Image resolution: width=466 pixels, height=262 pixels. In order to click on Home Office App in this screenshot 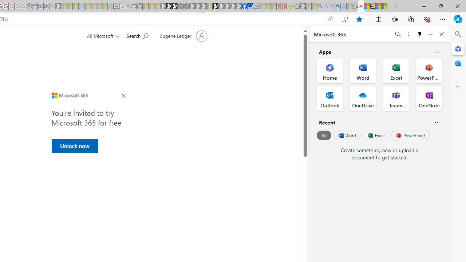, I will do `click(330, 71)`.